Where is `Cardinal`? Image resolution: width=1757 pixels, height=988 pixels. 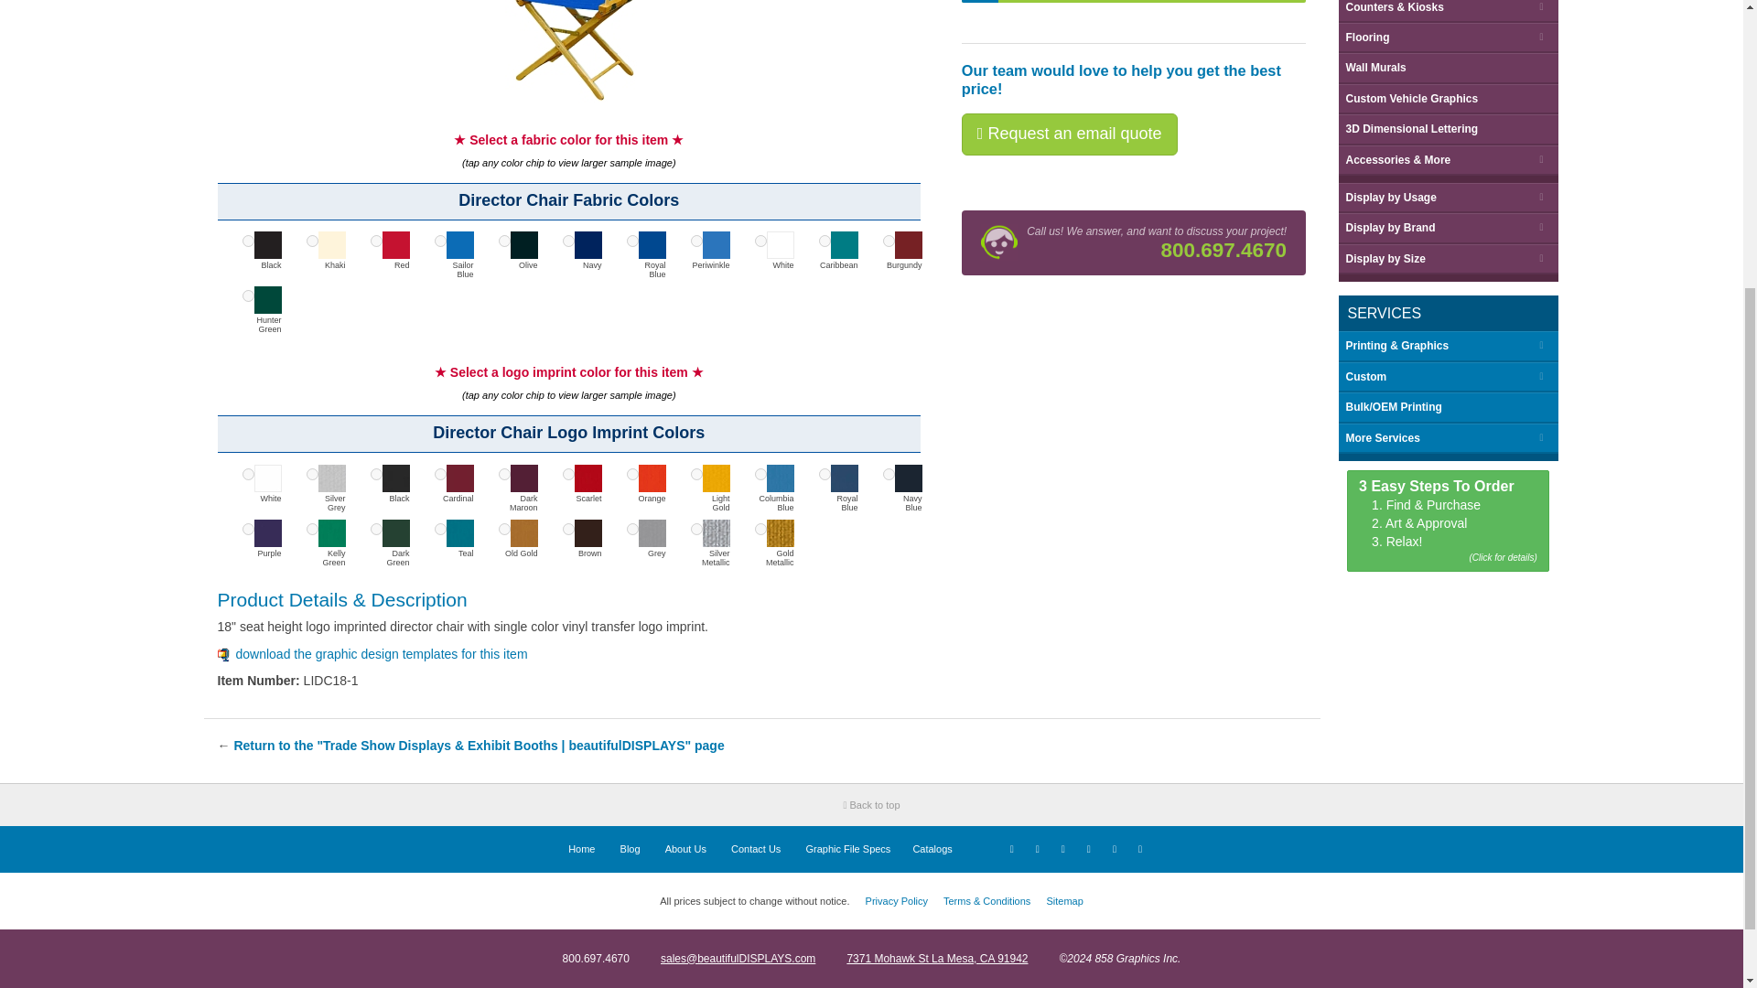
Cardinal is located at coordinates (439, 474).